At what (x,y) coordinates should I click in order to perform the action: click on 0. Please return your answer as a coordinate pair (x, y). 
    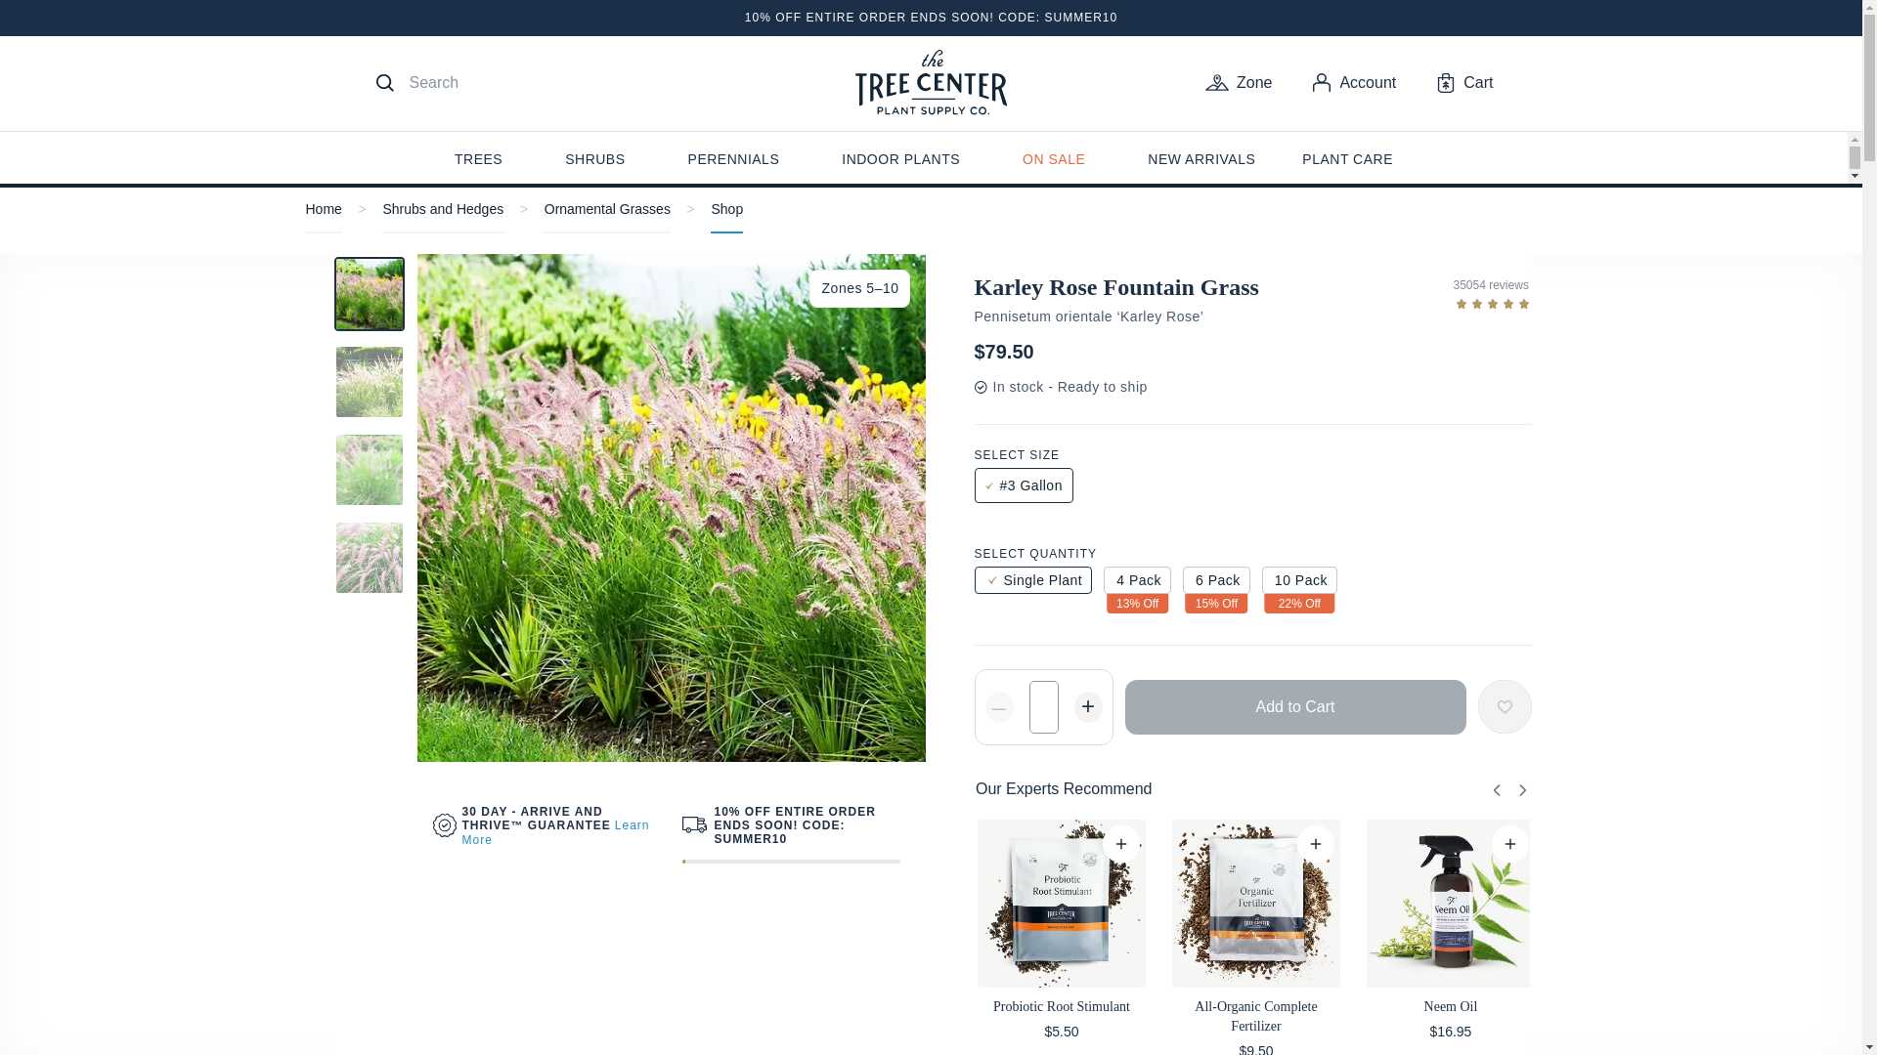
    Looking at the image, I should click on (1135, 844).